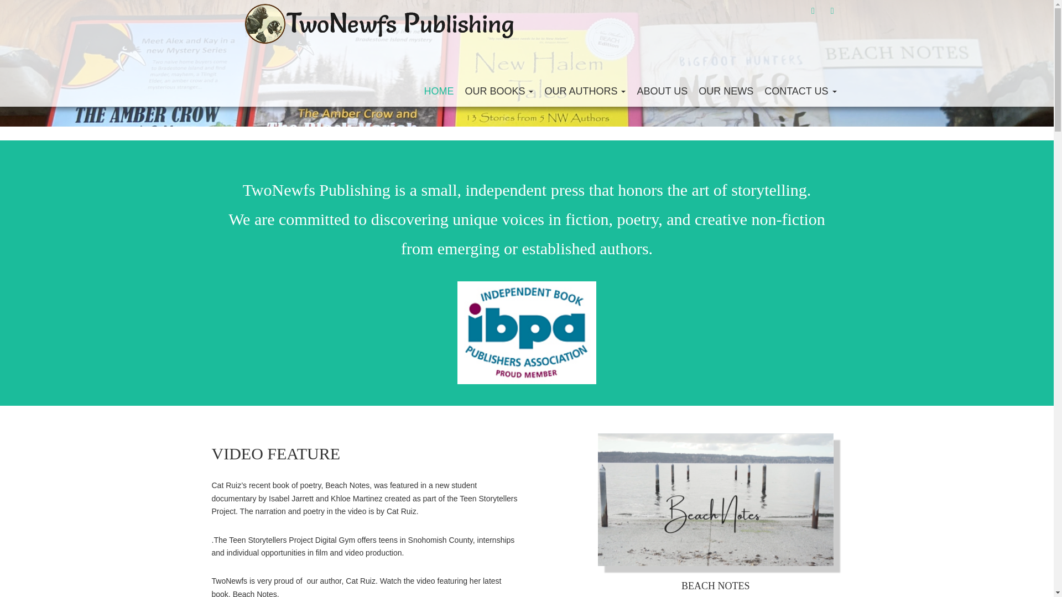  Describe the element at coordinates (813, 11) in the screenshot. I see `Facebook` at that location.